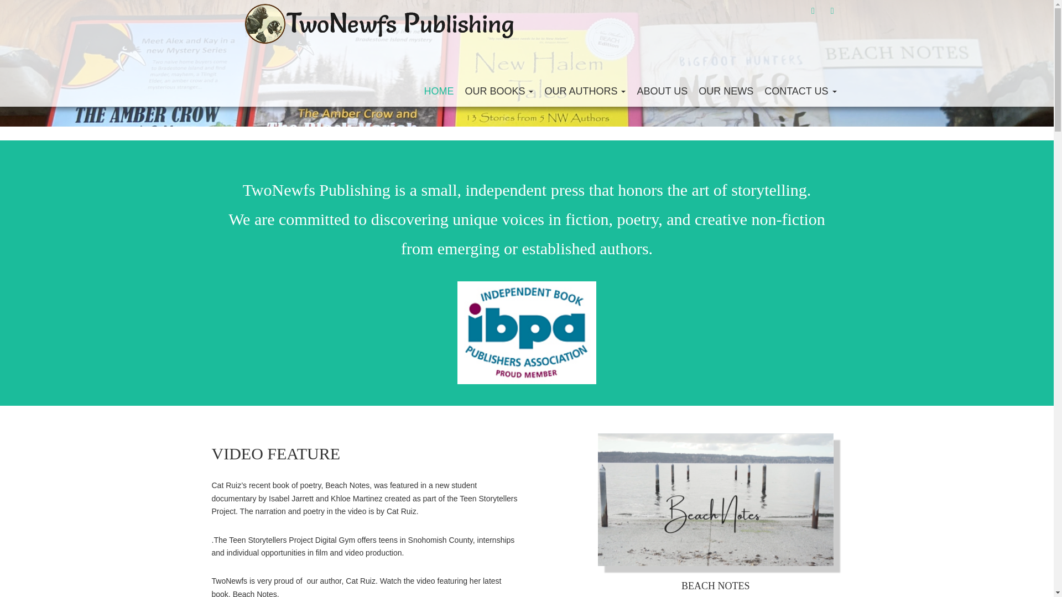  Describe the element at coordinates (813, 11) in the screenshot. I see `Facebook` at that location.